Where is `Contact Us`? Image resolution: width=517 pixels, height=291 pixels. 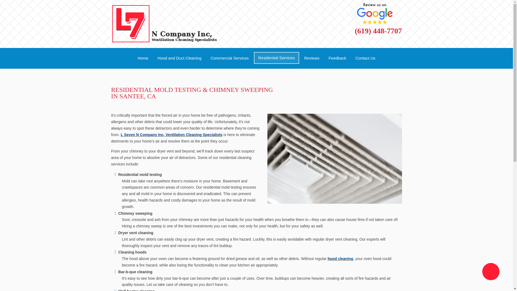
Contact Us is located at coordinates (365, 58).